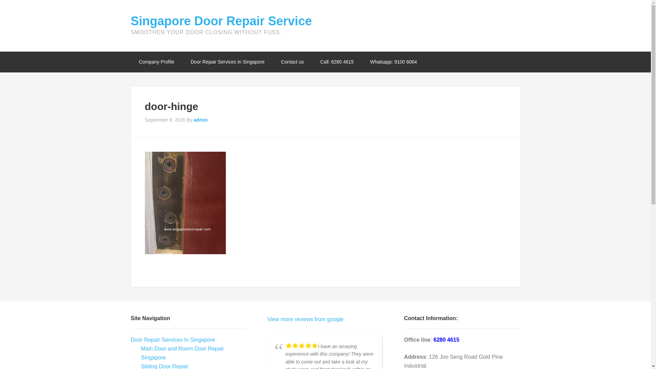  I want to click on Singapore Door Repair Service, so click(221, 21).